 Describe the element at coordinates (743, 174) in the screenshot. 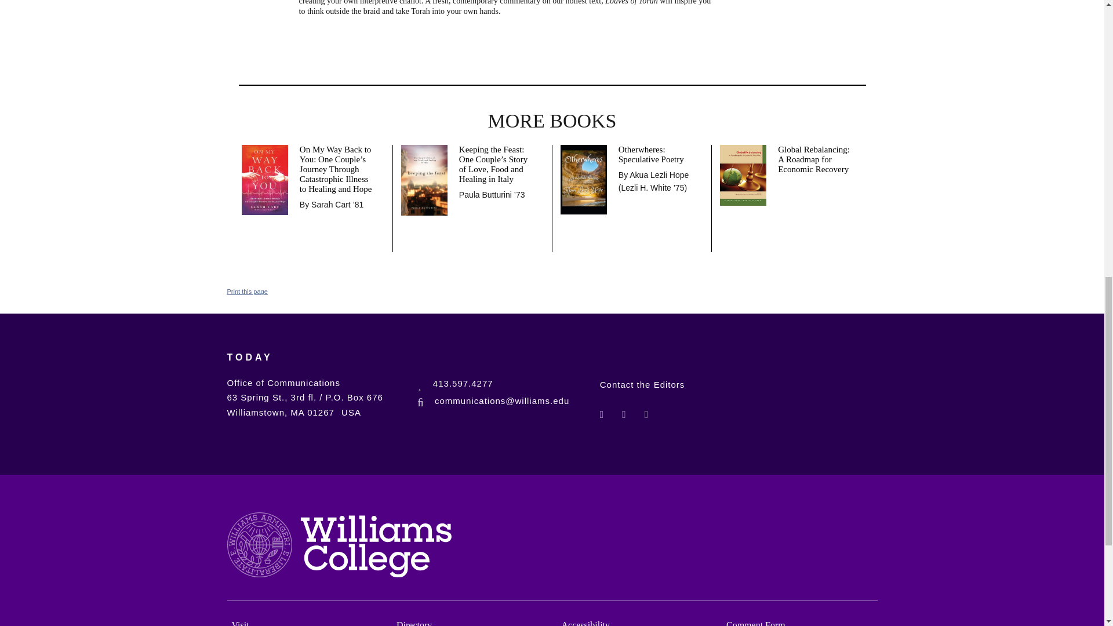

I see `Global Rebalancing: A Roadmap for Economic Recovery` at that location.